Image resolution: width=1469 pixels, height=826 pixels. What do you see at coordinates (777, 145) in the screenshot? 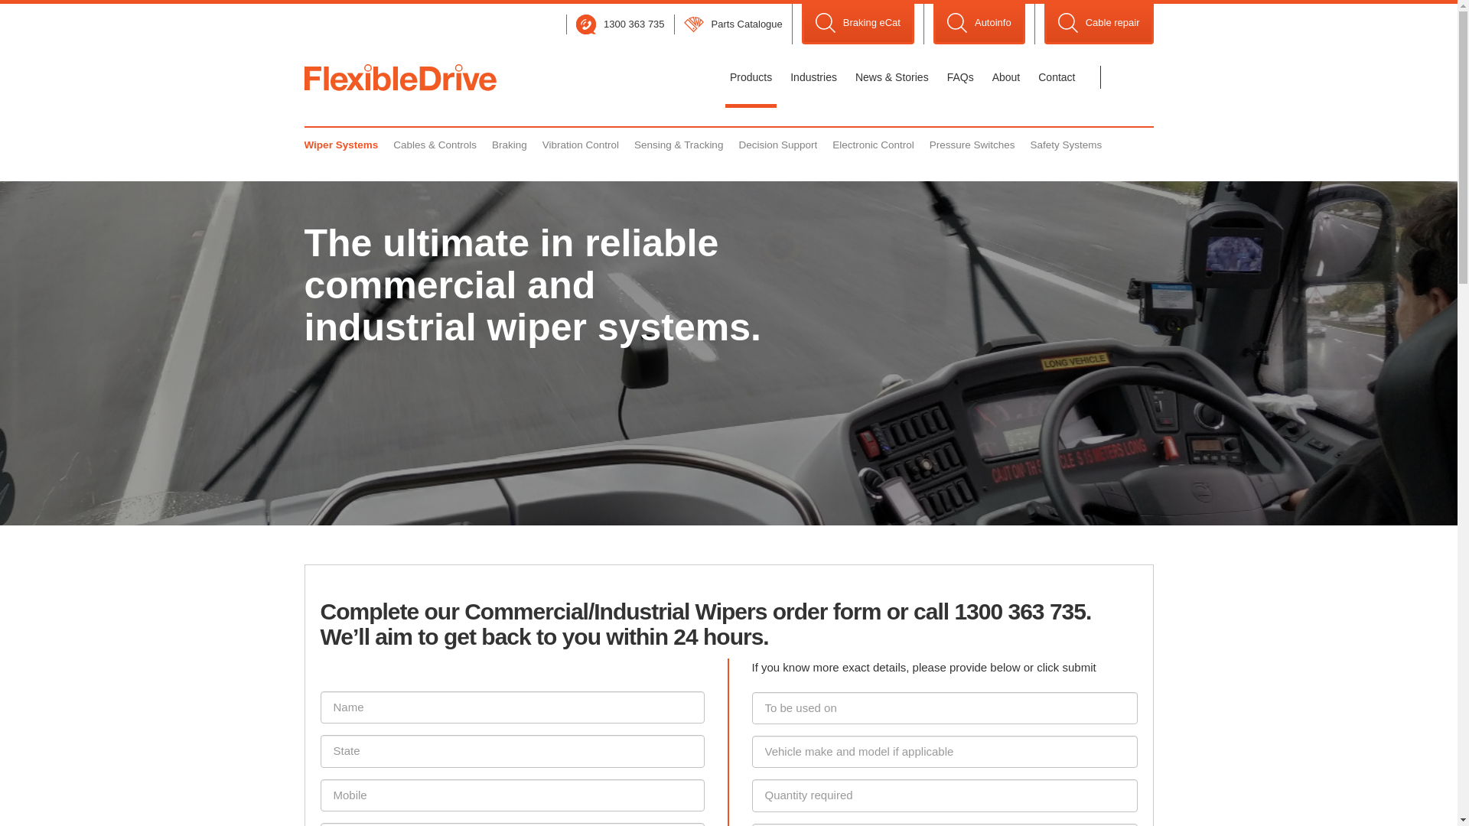
I see `Decision Support` at bounding box center [777, 145].